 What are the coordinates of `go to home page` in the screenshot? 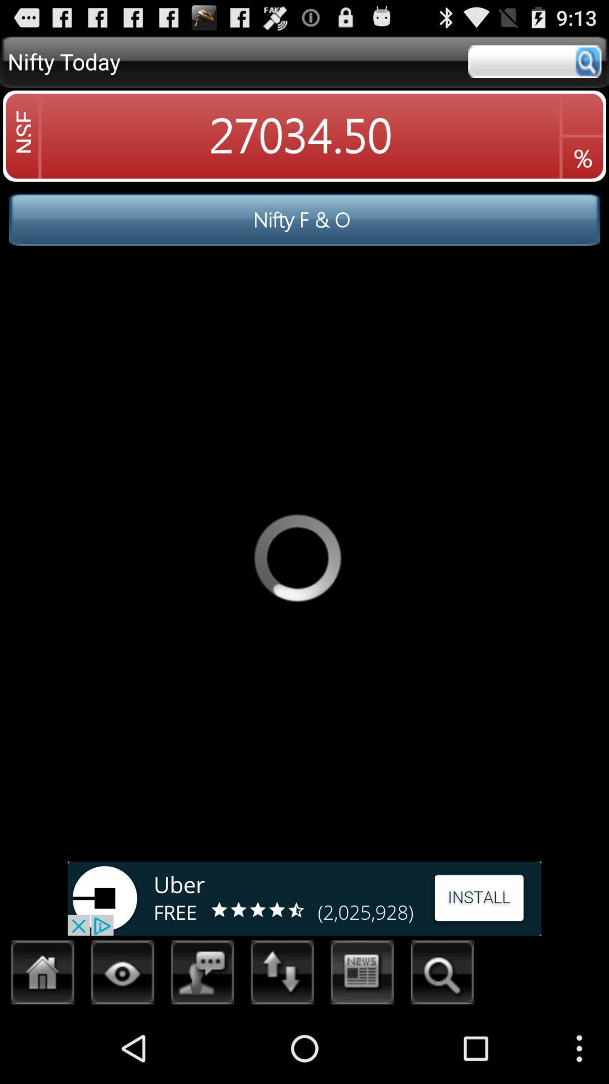 It's located at (43, 976).